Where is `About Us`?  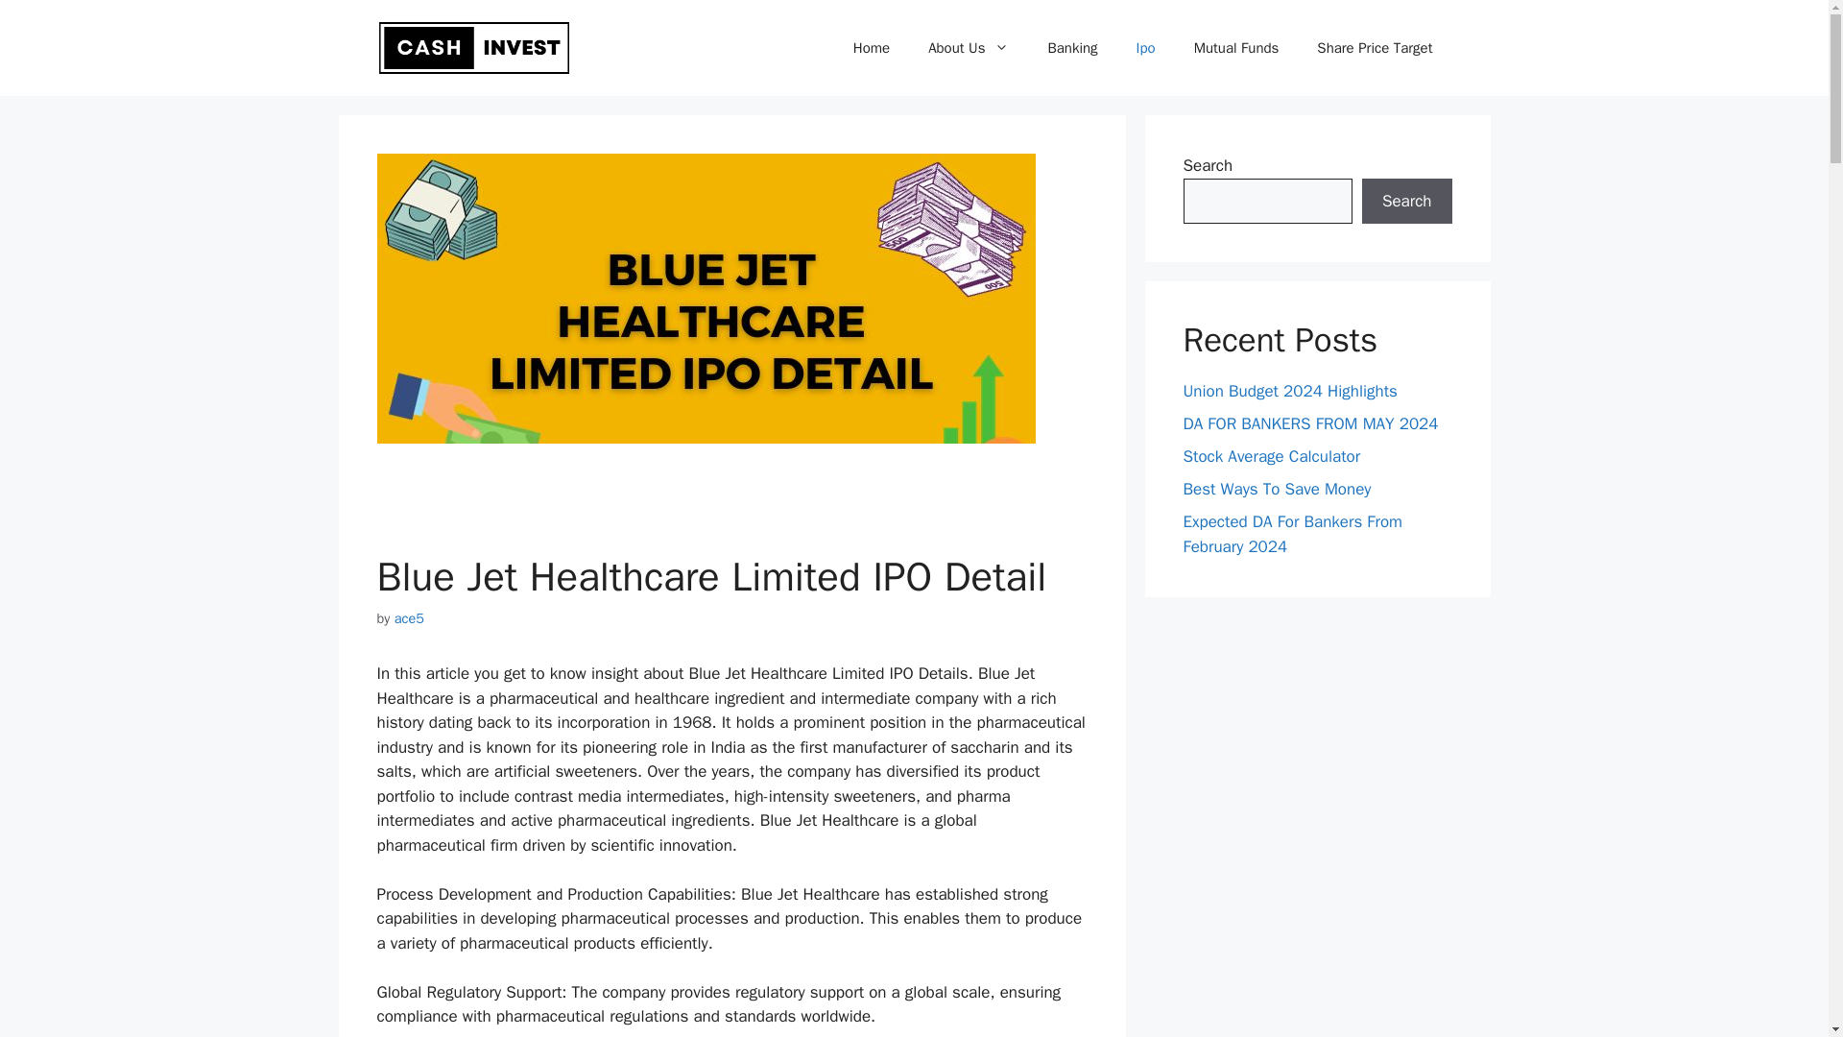
About Us is located at coordinates (968, 48).